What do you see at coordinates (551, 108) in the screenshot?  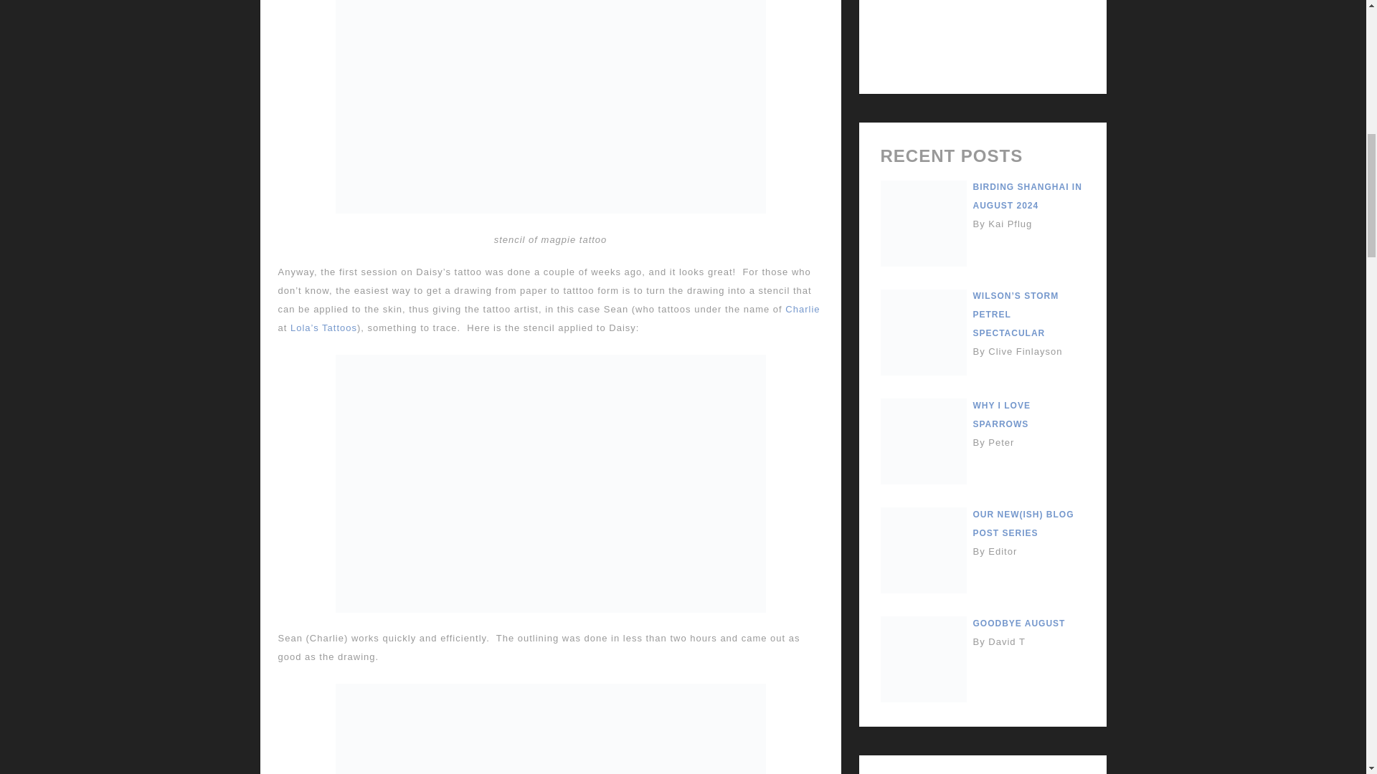 I see `magpie tattoo stencil` at bounding box center [551, 108].